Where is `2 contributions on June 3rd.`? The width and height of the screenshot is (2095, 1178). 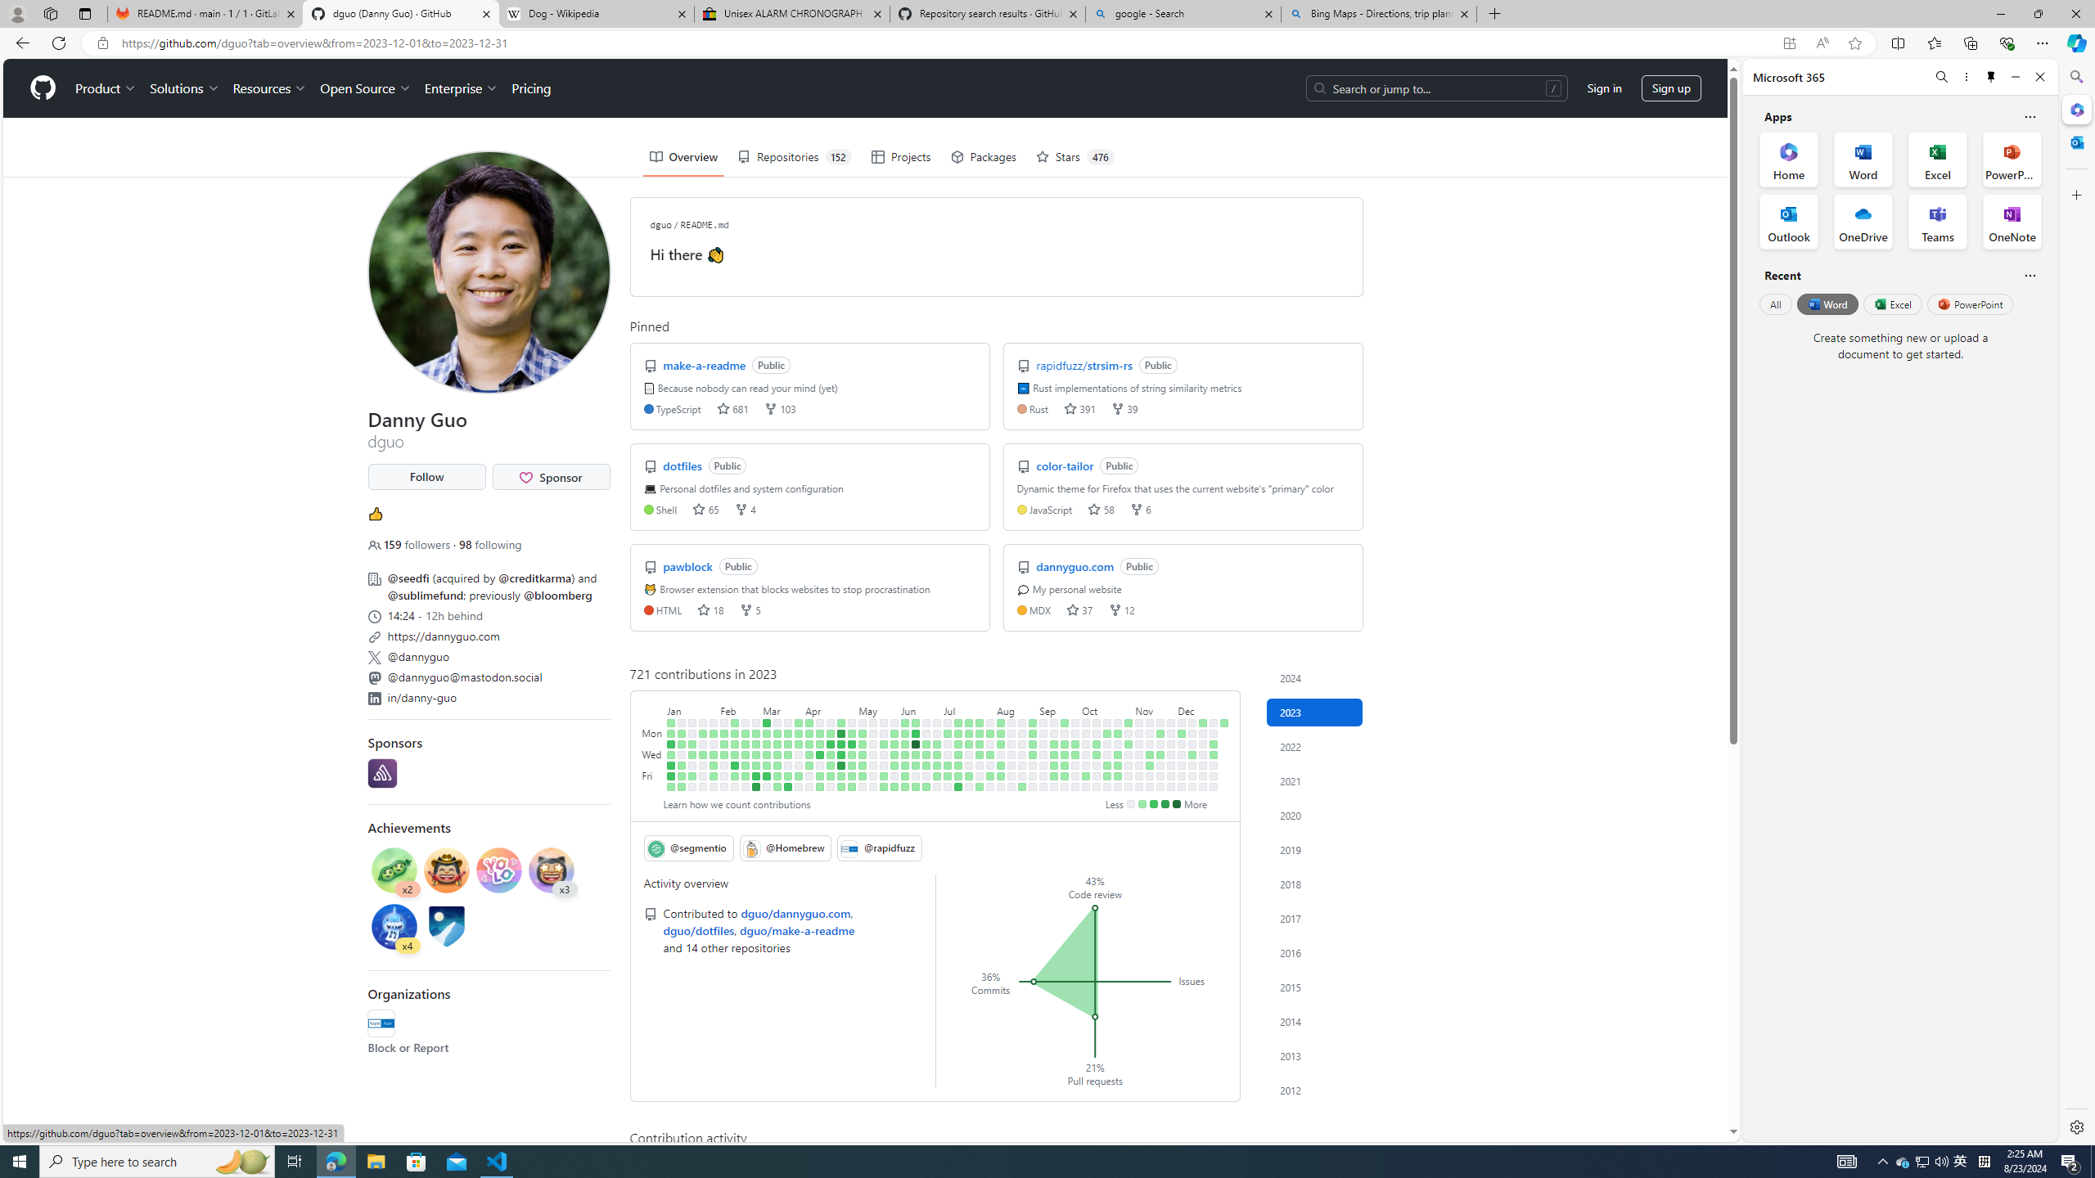
2 contributions on June 3rd. is located at coordinates (894, 787).